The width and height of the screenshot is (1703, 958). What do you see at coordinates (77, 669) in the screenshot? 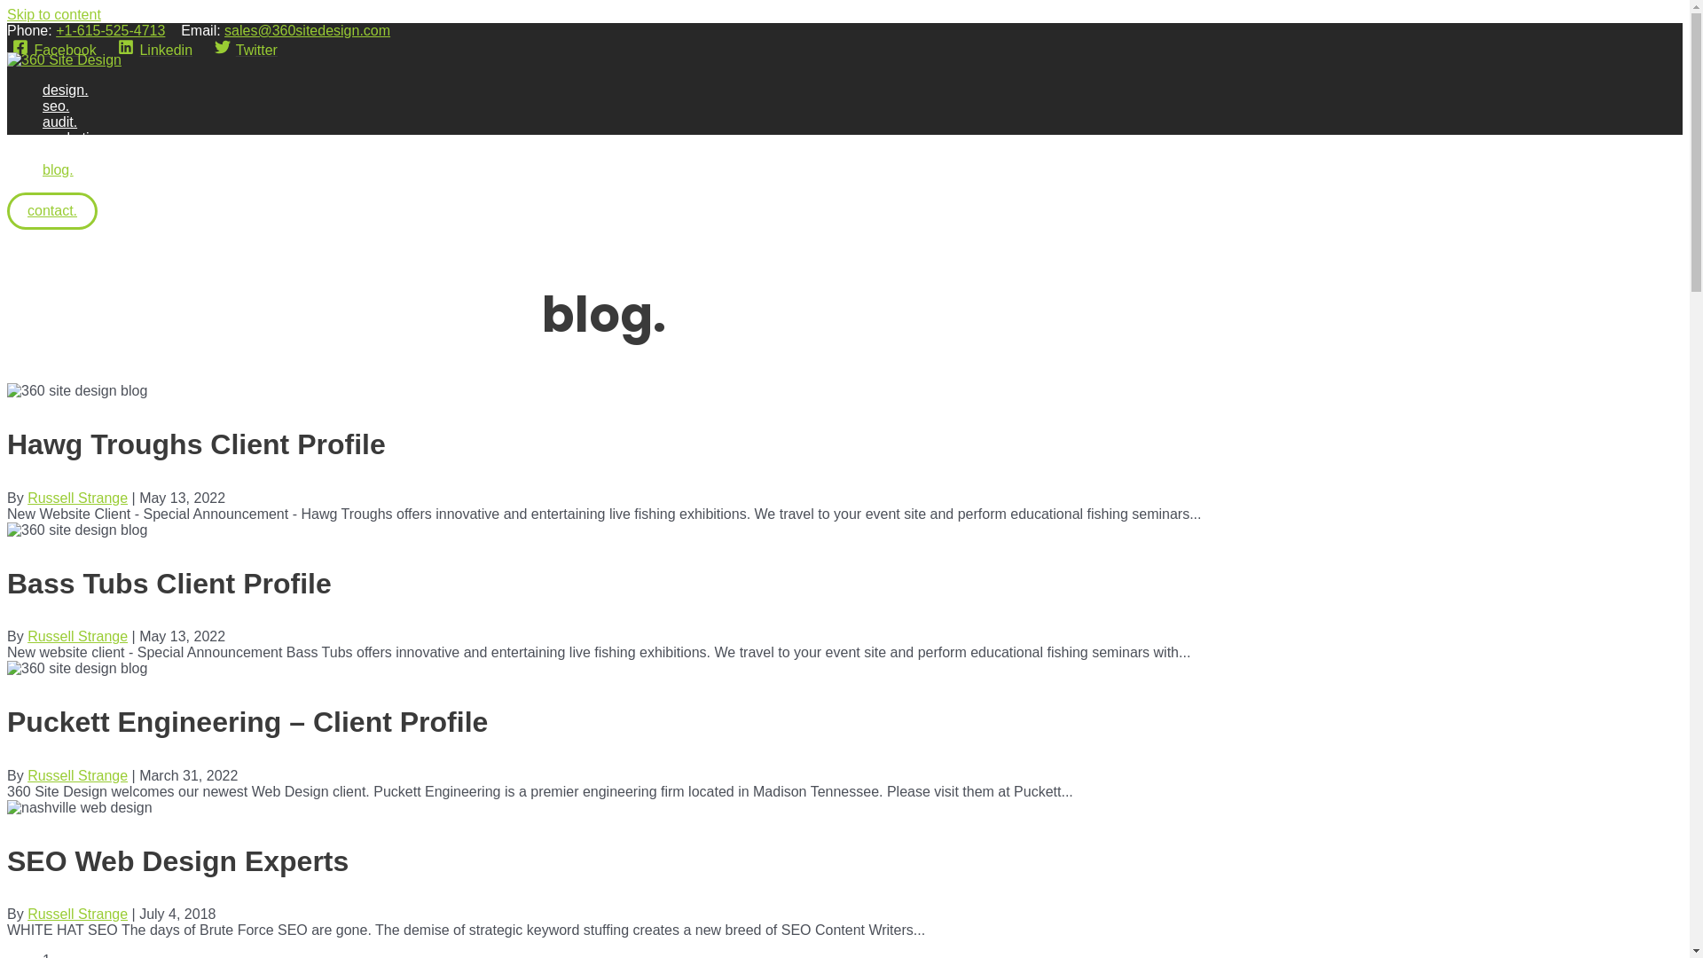
I see `360 Blog Featured Image` at bounding box center [77, 669].